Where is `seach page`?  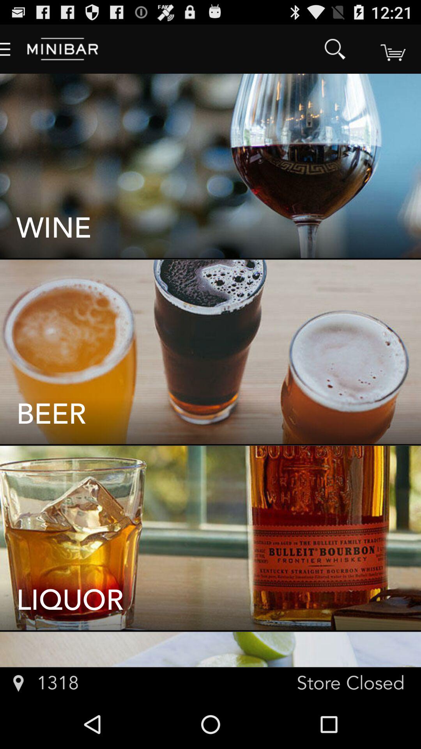 seach page is located at coordinates (392, 49).